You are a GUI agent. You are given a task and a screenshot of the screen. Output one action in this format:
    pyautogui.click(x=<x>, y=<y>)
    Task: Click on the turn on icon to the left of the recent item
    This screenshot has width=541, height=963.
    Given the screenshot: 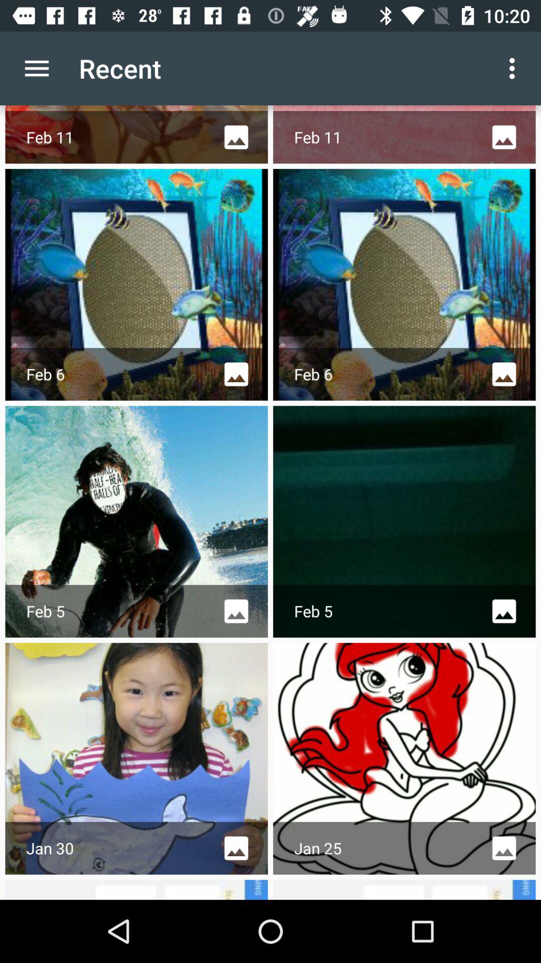 What is the action you would take?
    pyautogui.click(x=37, y=68)
    